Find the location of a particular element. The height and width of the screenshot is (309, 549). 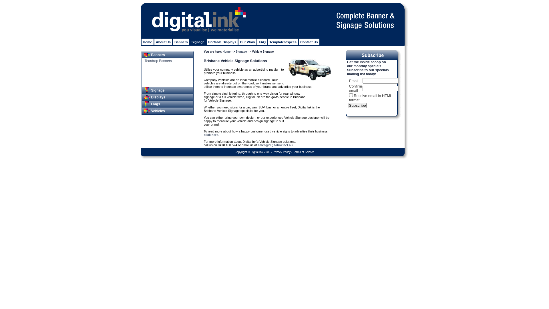

Teardrop Banners is located at coordinates (157, 61).